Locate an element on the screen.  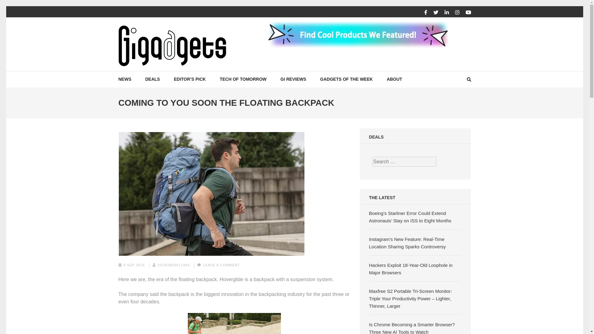
8 SEP 2018 is located at coordinates (134, 265).